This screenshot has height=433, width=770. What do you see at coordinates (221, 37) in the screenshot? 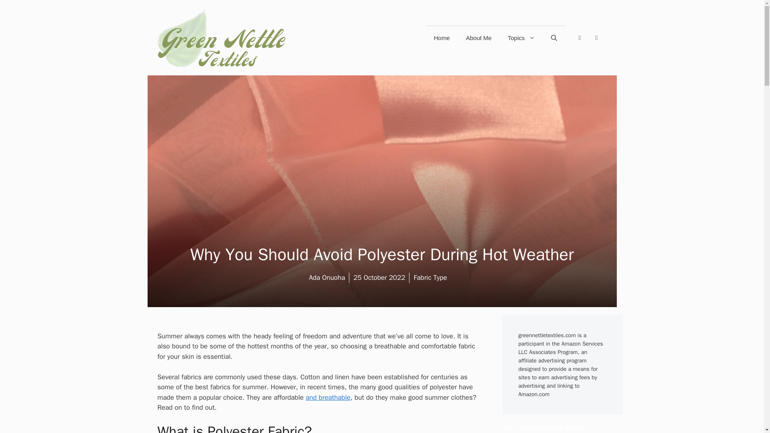
I see `Green Nettle Textiles` at bounding box center [221, 37].